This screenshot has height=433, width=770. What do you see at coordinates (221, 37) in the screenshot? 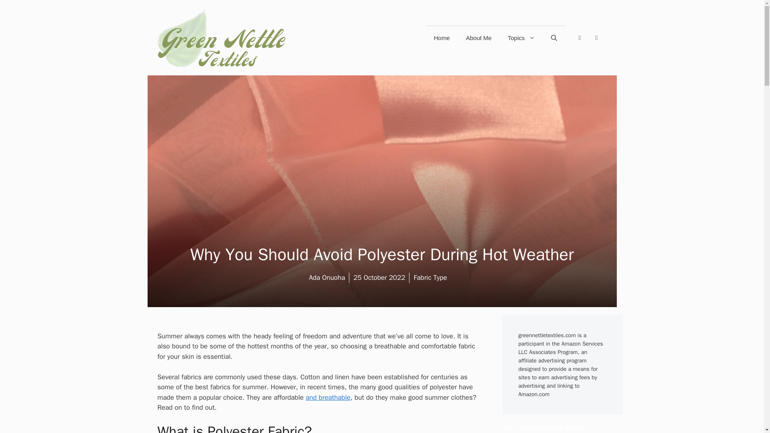
I see `Green Nettle Textiles` at bounding box center [221, 37].